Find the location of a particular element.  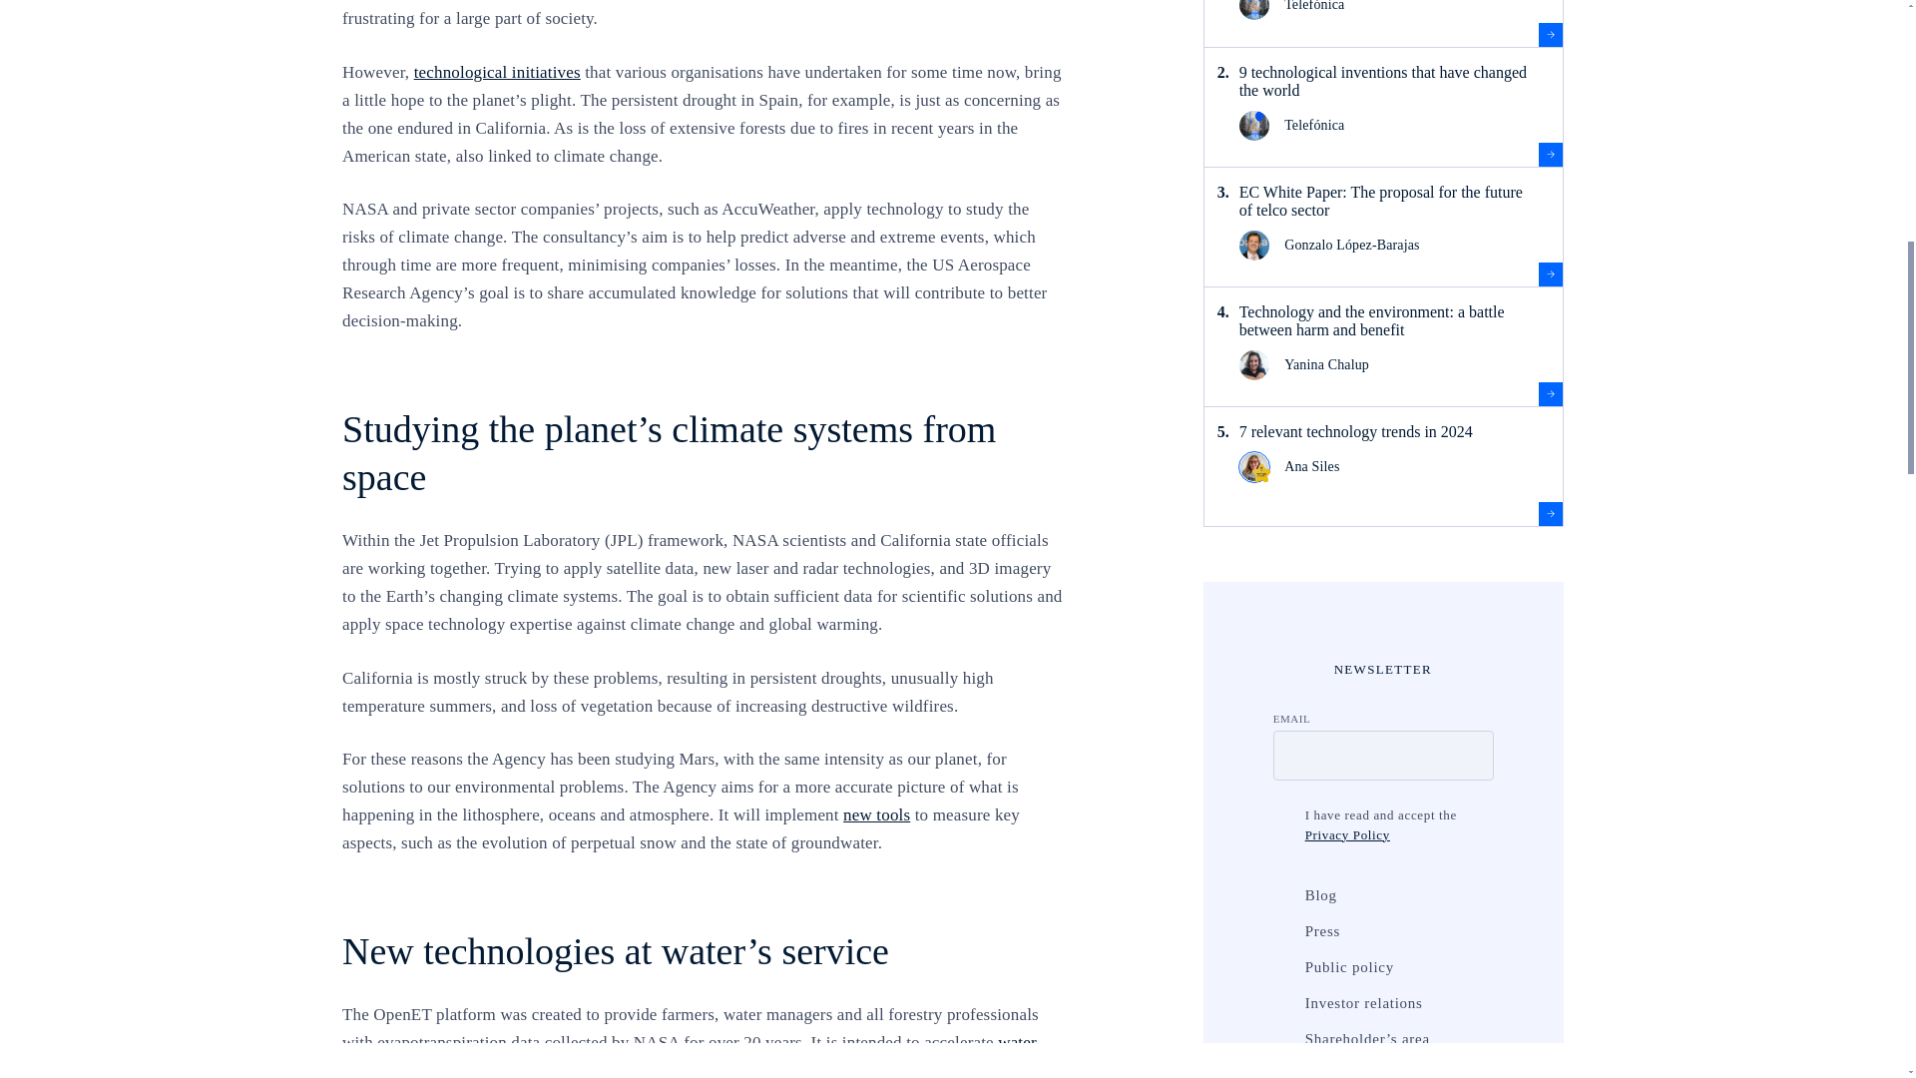

Shareholder's area is located at coordinates (1283, 1038).